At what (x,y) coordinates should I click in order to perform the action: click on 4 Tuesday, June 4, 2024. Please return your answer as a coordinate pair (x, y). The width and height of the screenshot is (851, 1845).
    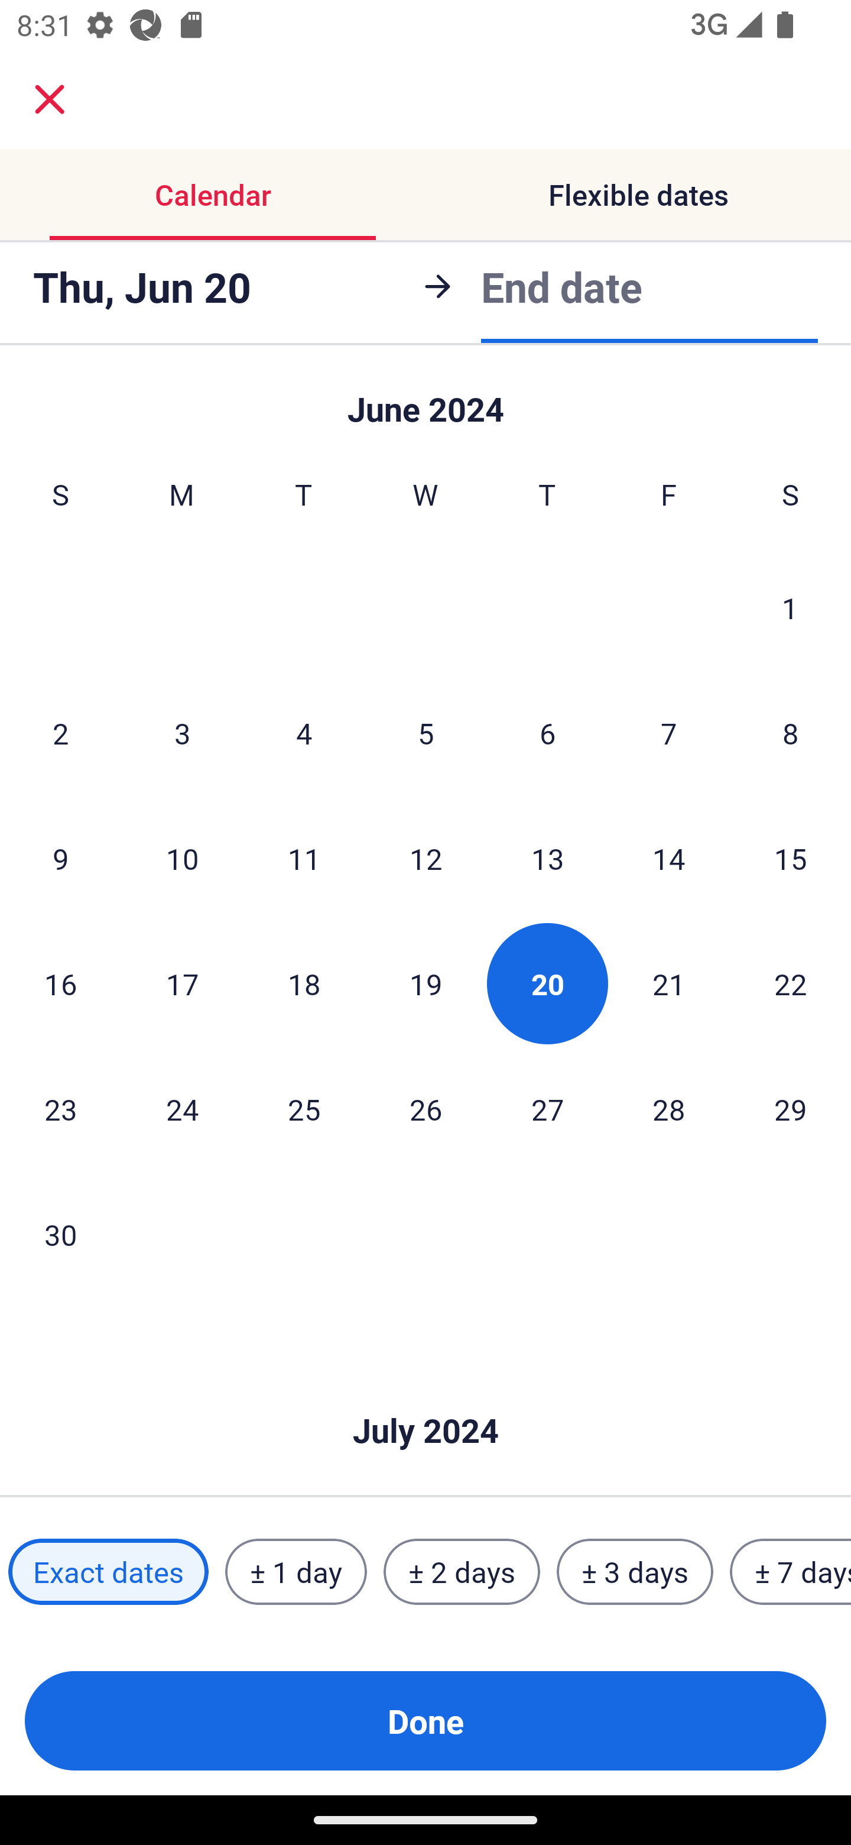
    Looking at the image, I should click on (304, 732).